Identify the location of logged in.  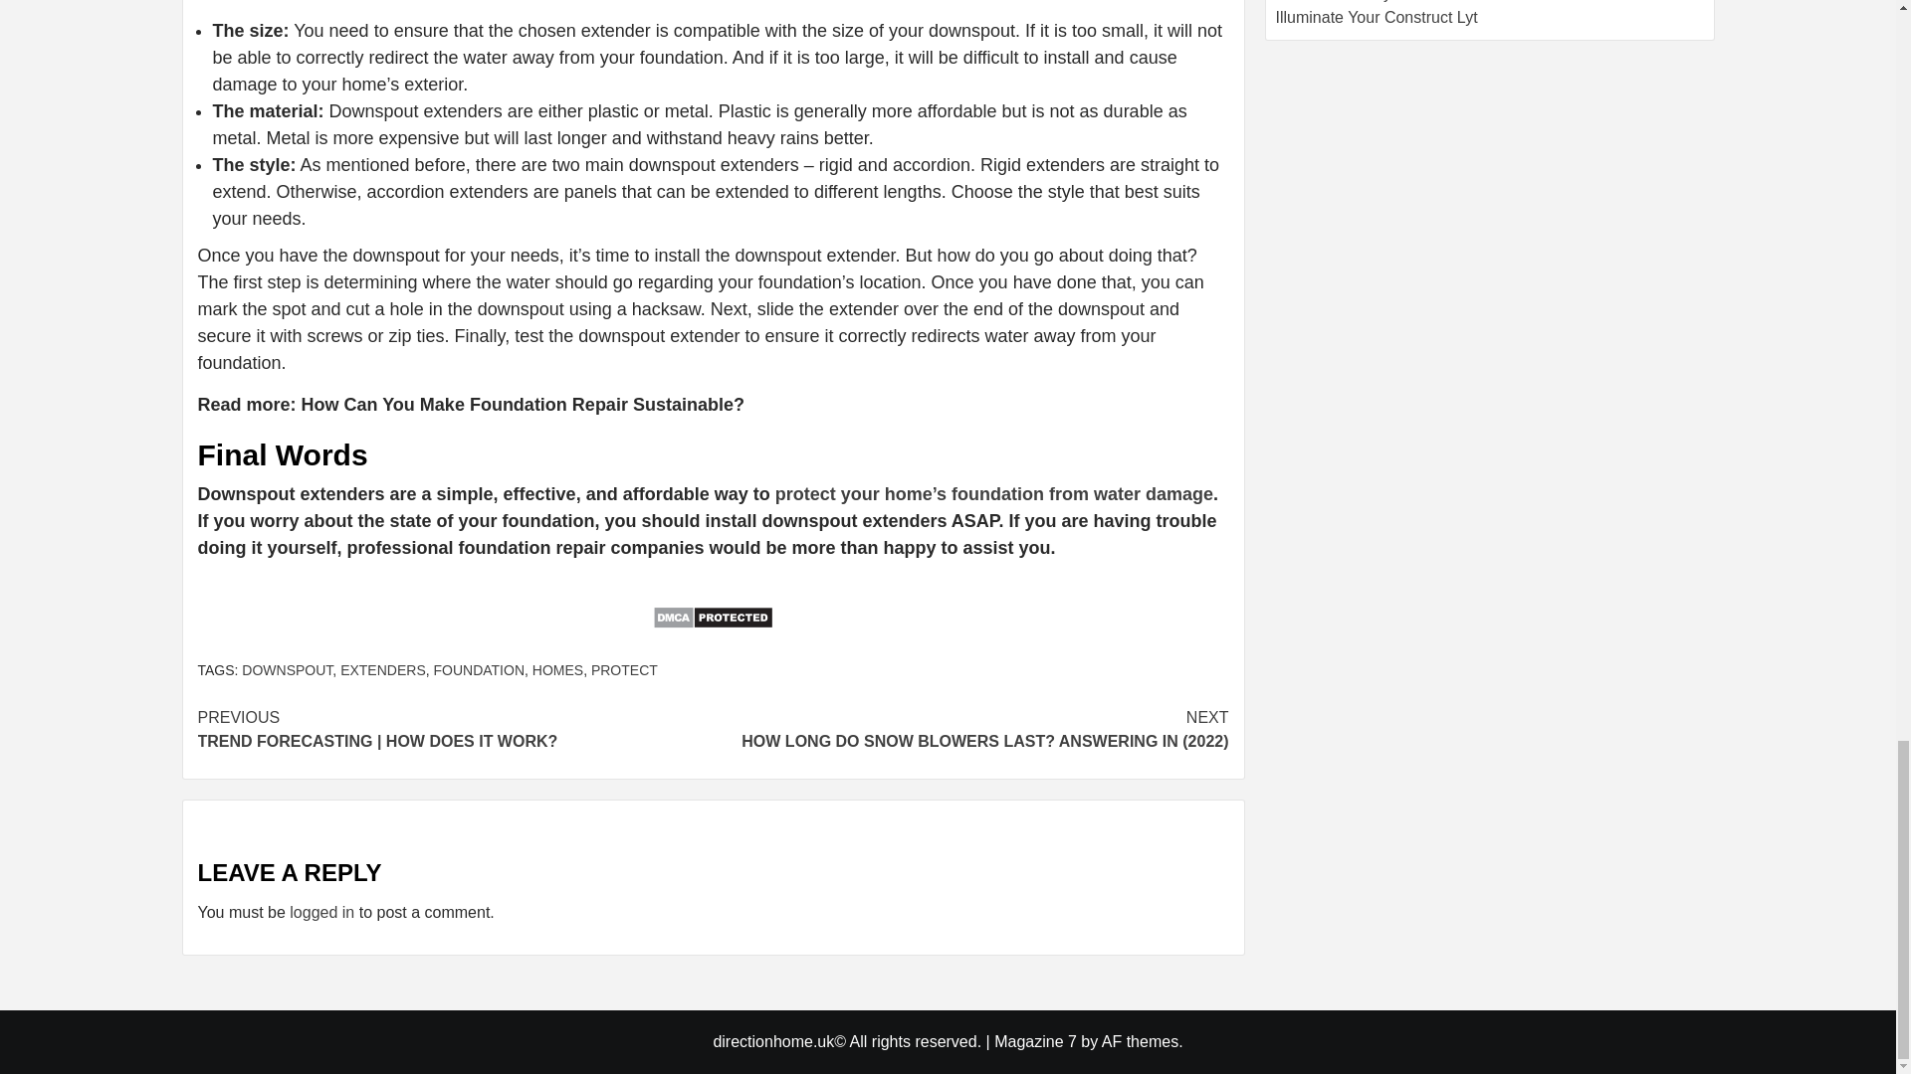
(321, 912).